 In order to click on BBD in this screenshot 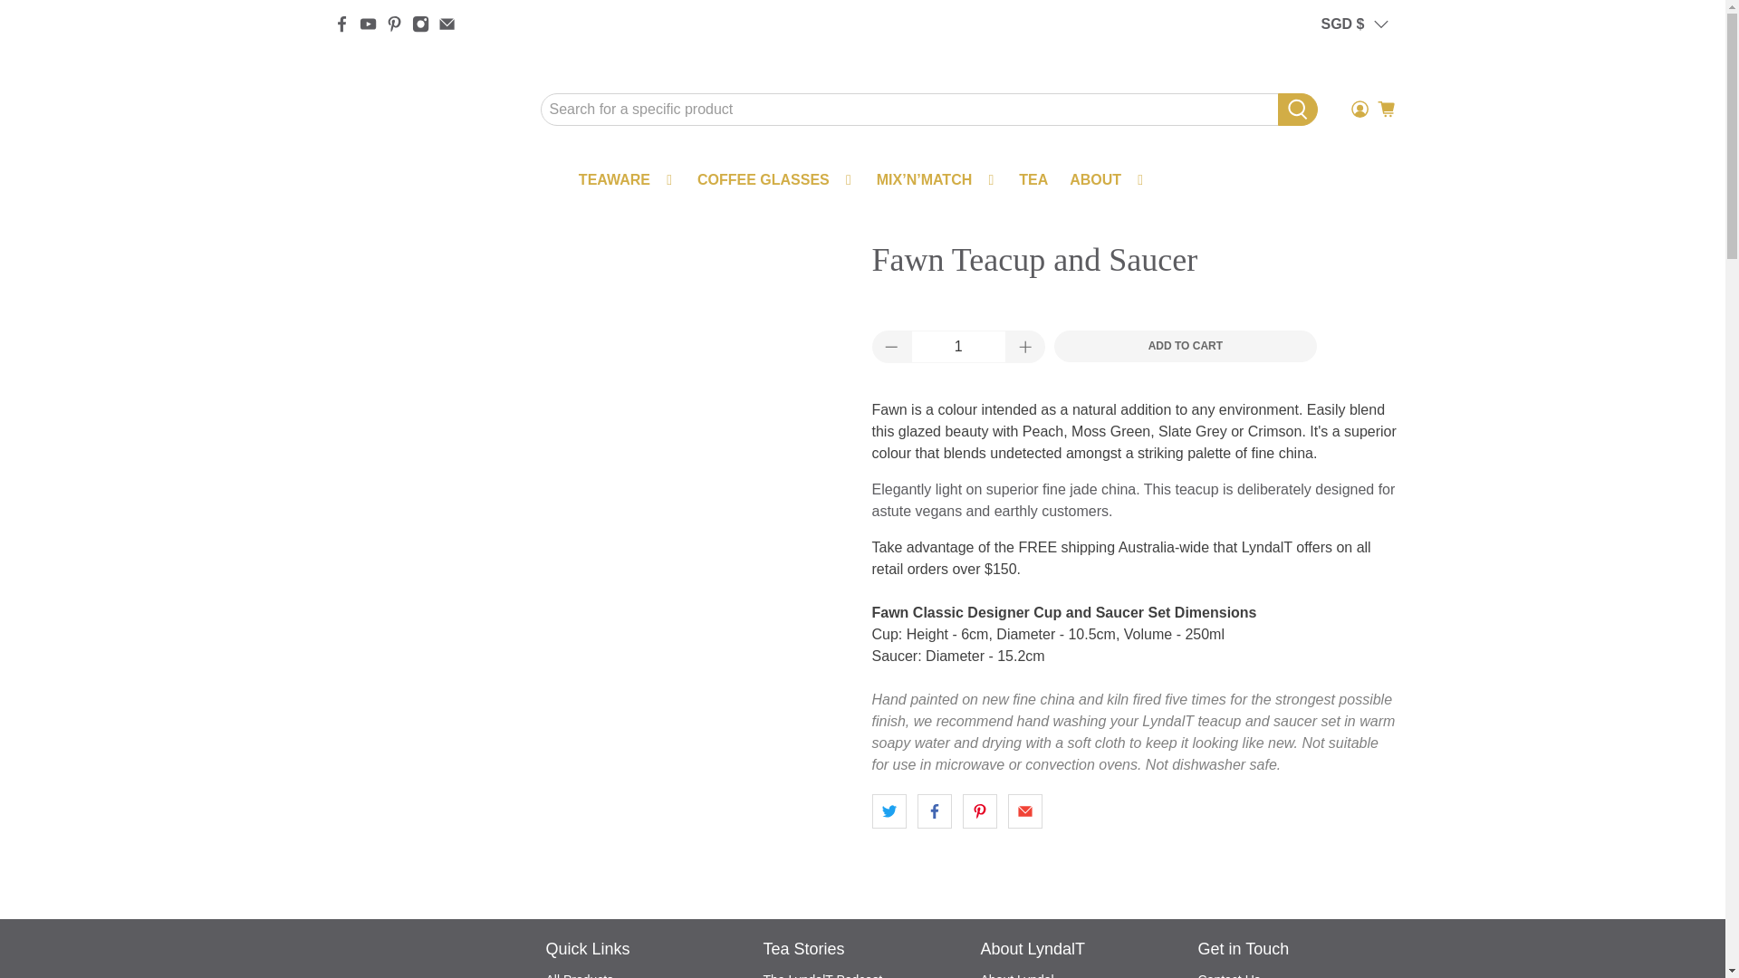, I will do `click(1357, 379)`.